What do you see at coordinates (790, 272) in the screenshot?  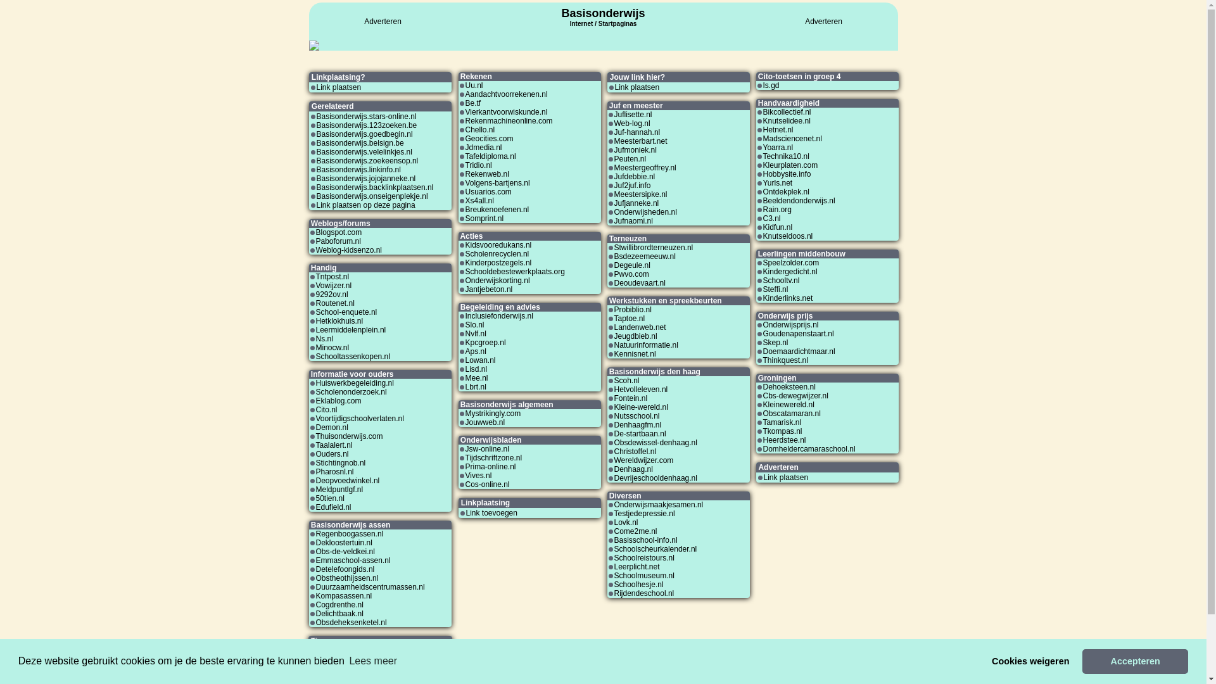 I see `Kindergedicht.nl` at bounding box center [790, 272].